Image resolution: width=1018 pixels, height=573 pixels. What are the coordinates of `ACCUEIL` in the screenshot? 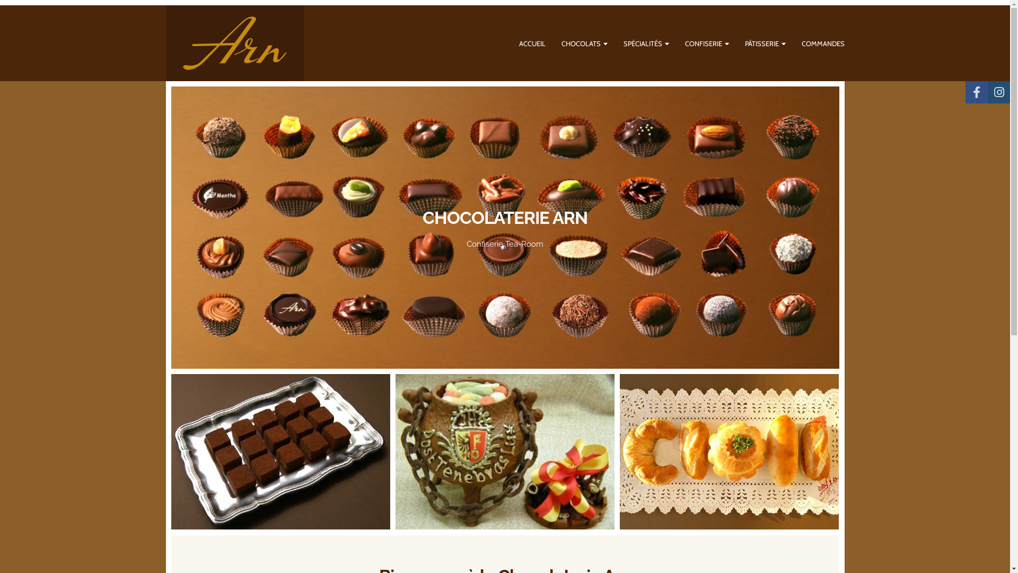 It's located at (532, 43).